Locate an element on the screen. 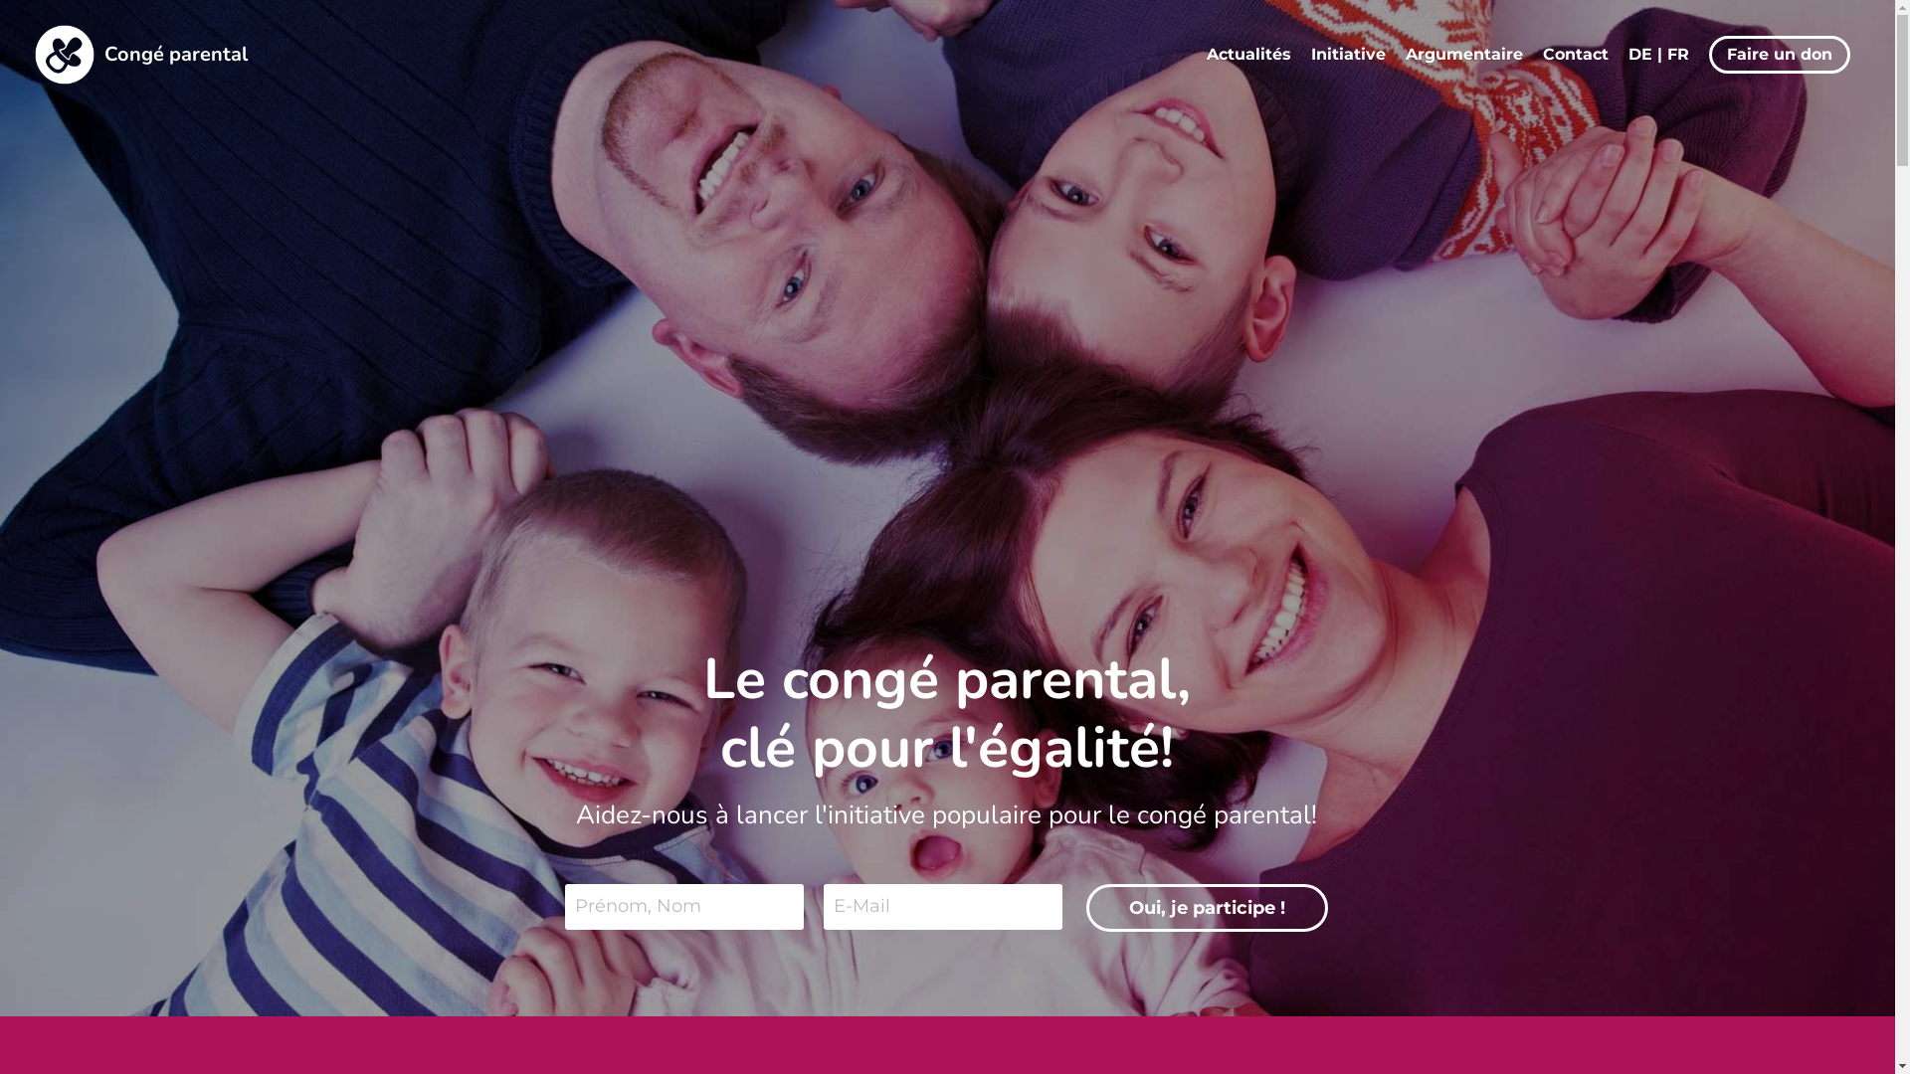  DE | FR is located at coordinates (1659, 55).